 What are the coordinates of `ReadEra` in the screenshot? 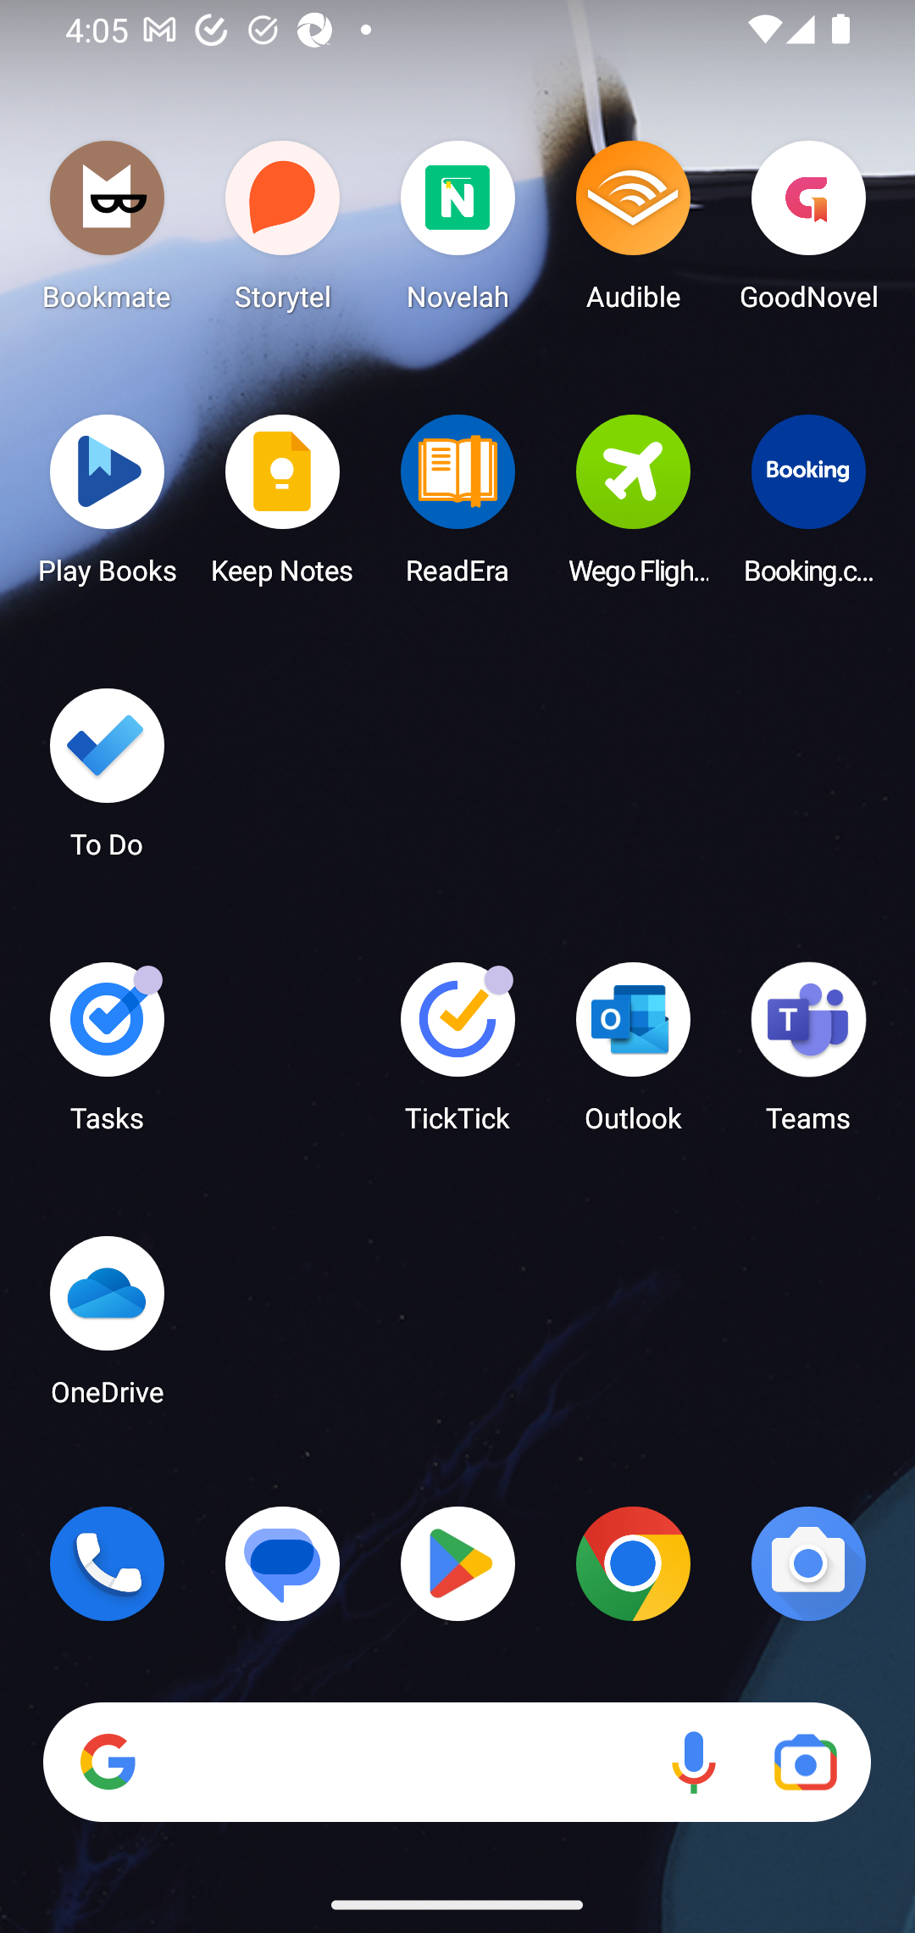 It's located at (457, 506).